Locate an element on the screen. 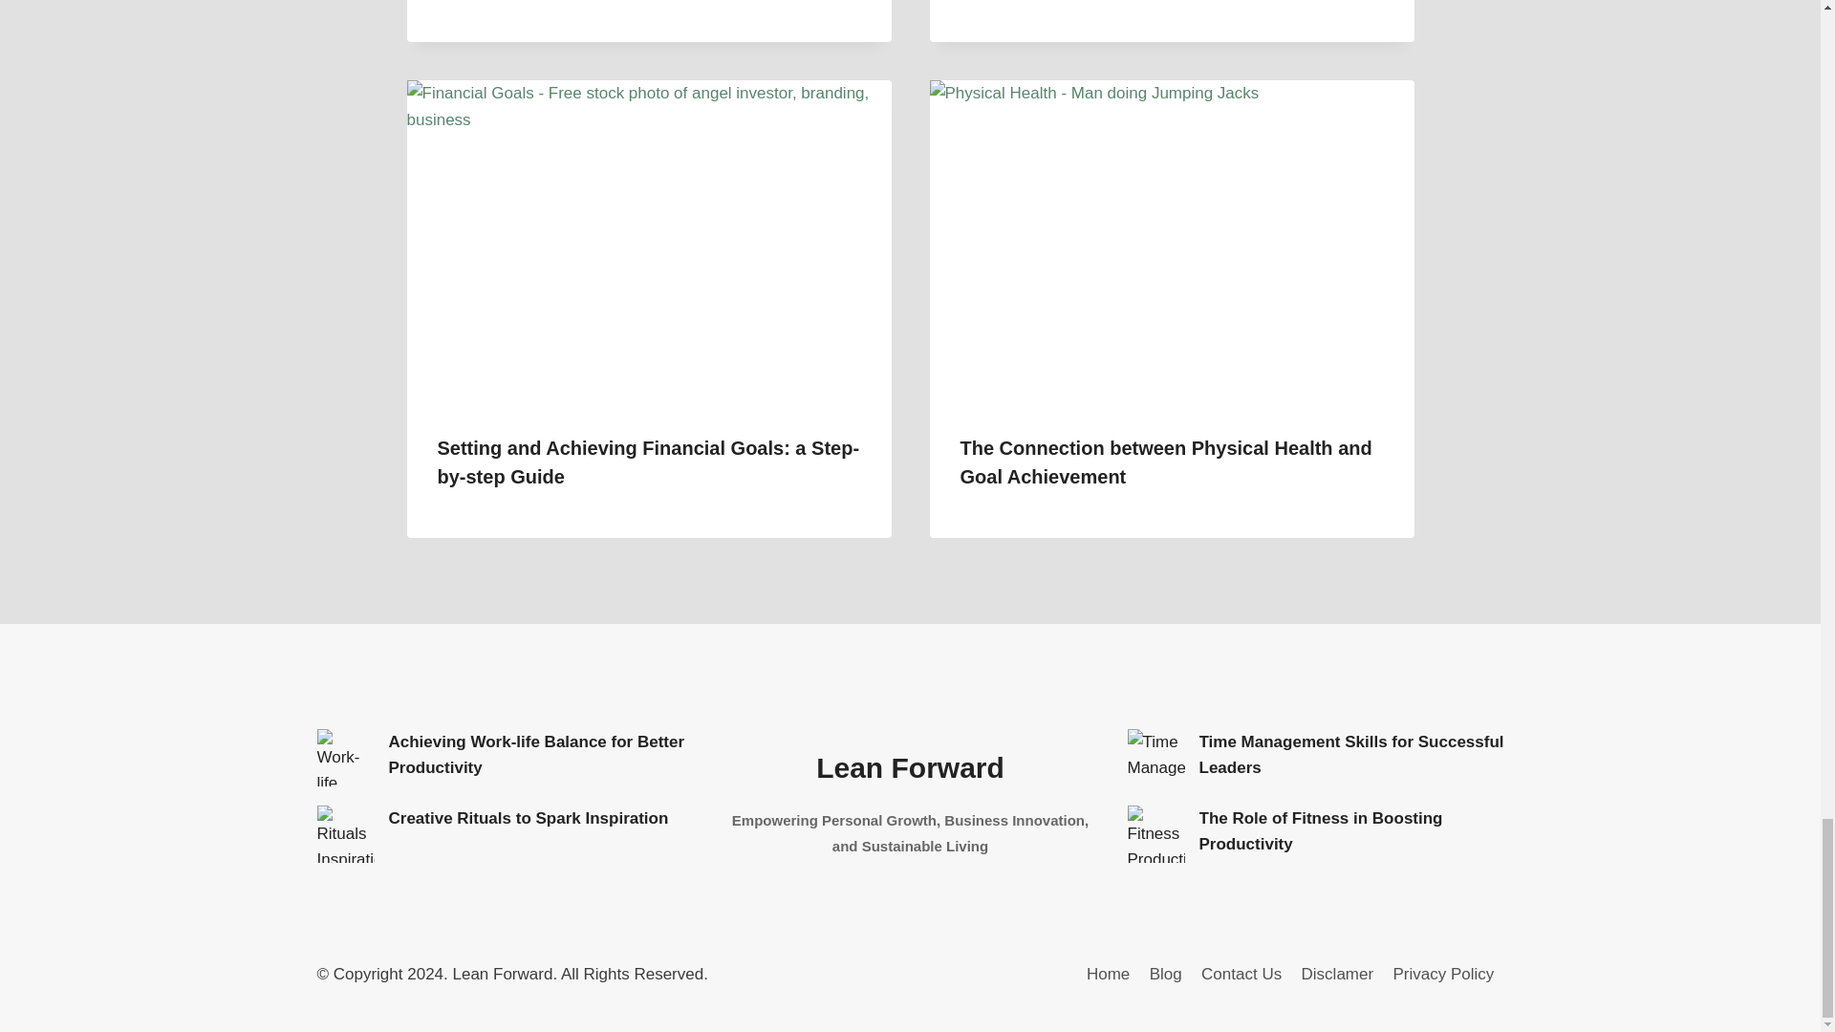 Image resolution: width=1835 pixels, height=1032 pixels. Setting and Achieving Financial Goals: a Step-by-step Guide is located at coordinates (649, 462).